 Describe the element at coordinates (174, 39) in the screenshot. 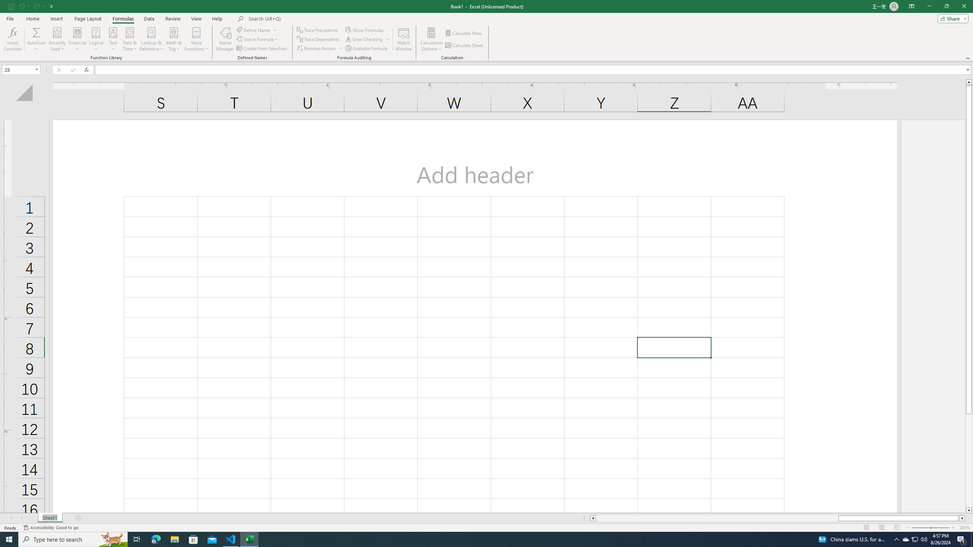

I see `Math & Trig` at that location.